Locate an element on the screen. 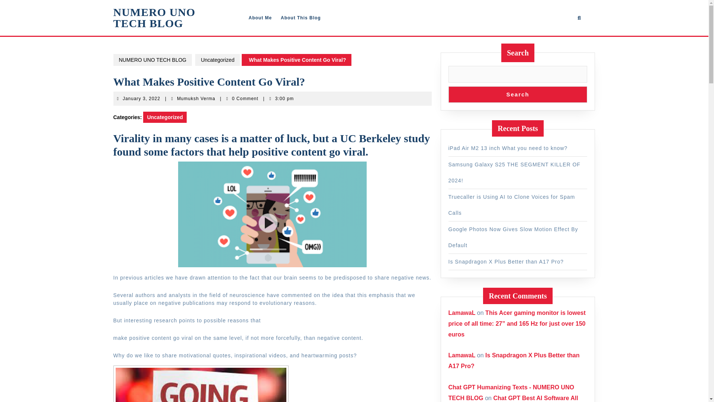 The height and width of the screenshot is (402, 714). Truecaller is Using AI to Clone Voices for Spam Calls is located at coordinates (512, 205).